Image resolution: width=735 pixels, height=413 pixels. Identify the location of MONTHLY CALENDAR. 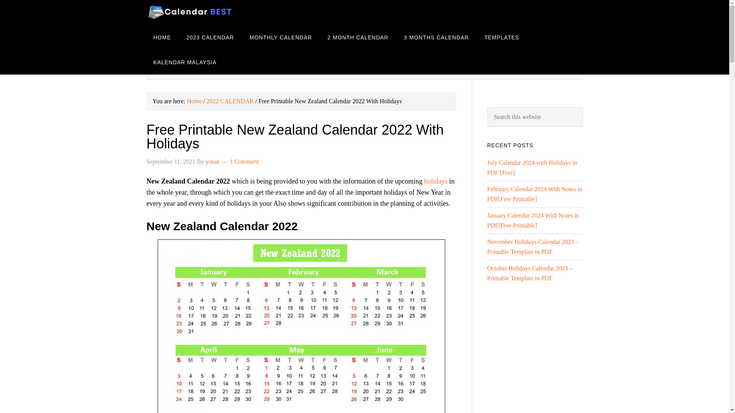
(281, 37).